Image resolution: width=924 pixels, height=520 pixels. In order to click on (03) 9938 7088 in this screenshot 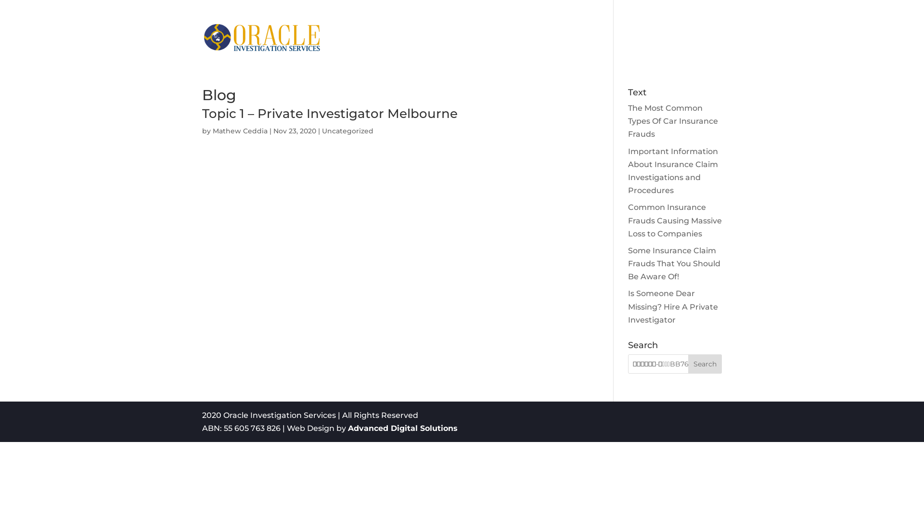, I will do `click(232, 8)`.